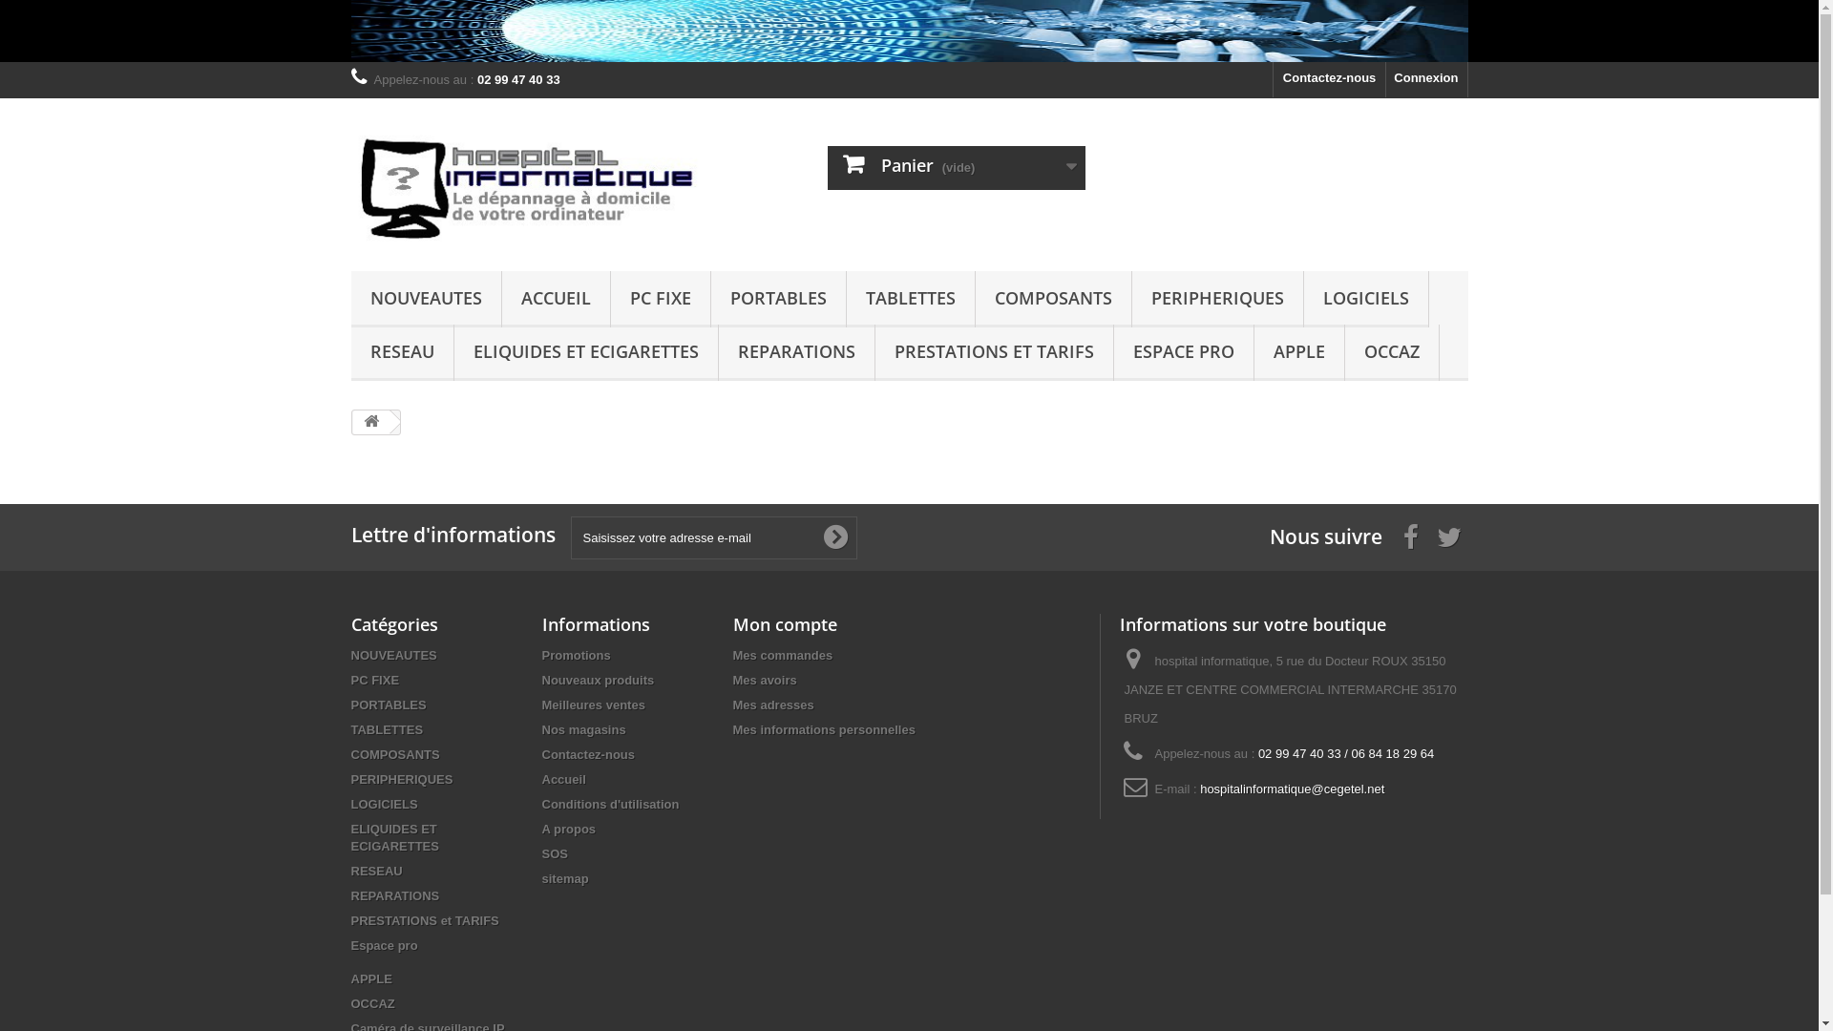  What do you see at coordinates (796, 353) in the screenshot?
I see `REPARATIONS` at bounding box center [796, 353].